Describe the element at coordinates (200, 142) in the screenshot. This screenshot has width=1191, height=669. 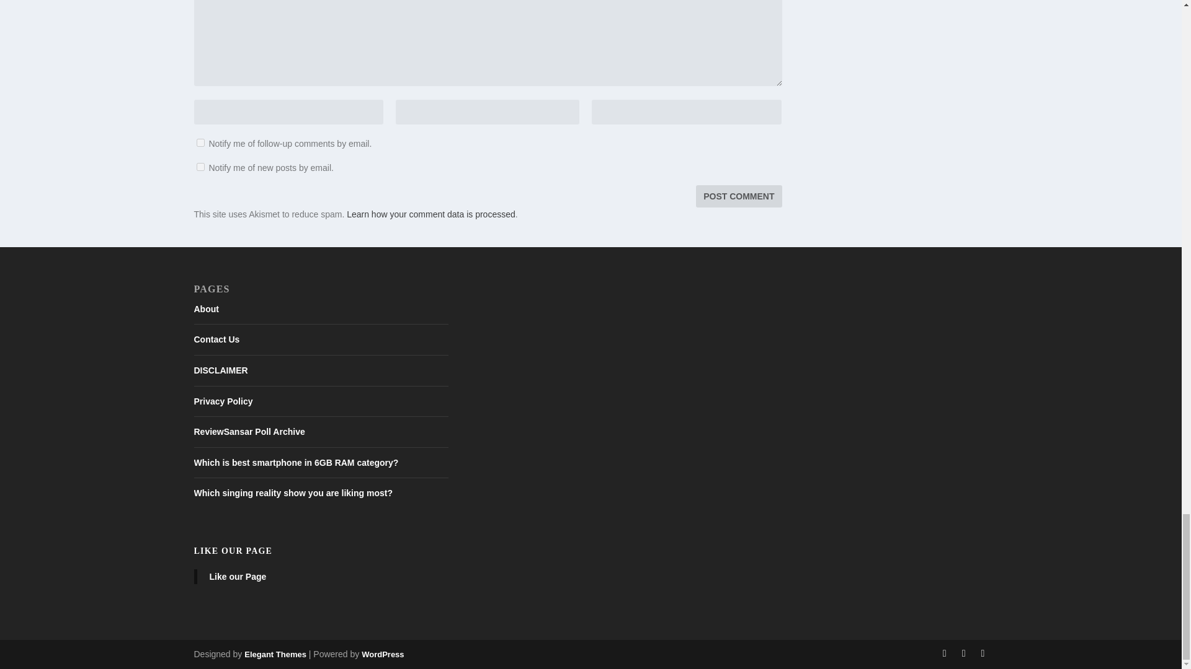
I see `subscribe` at that location.